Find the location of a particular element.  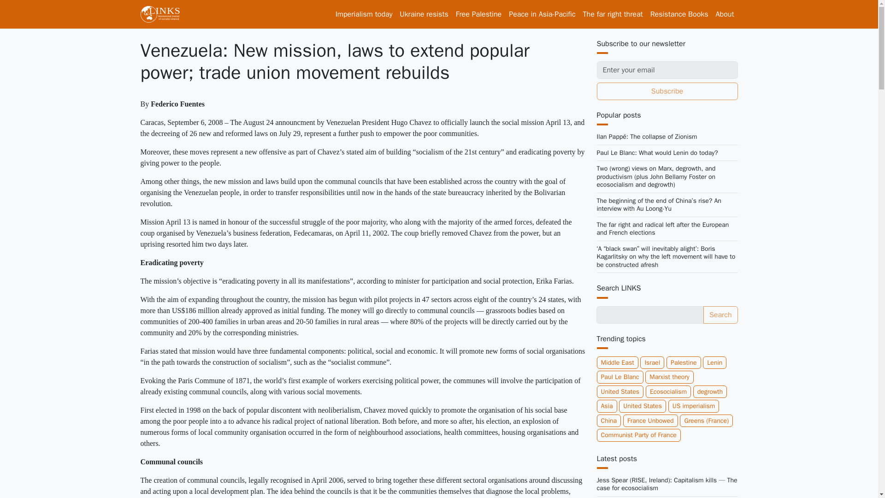

Free Palestine is located at coordinates (478, 14).